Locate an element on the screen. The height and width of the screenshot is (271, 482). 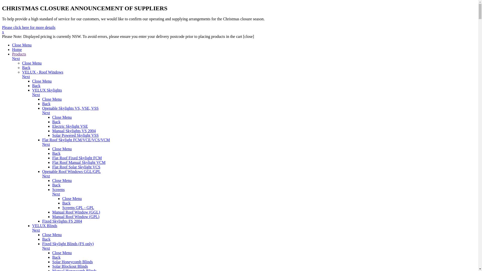
Next is located at coordinates (259, 178).